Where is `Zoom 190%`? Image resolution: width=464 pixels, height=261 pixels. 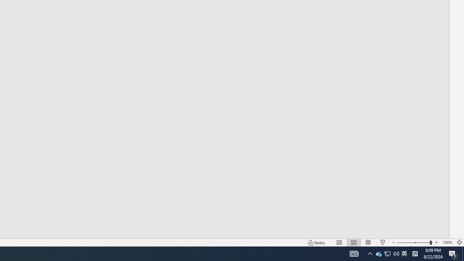 Zoom 190% is located at coordinates (447, 242).